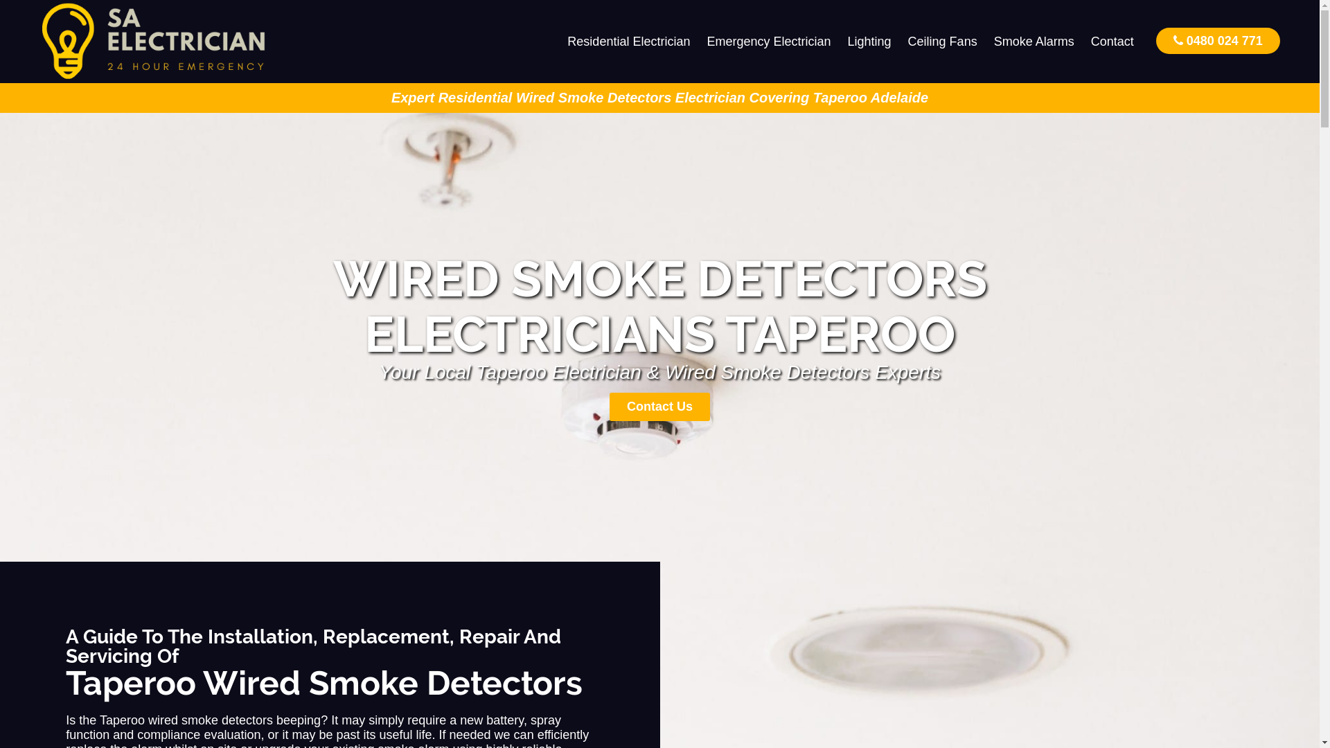 The width and height of the screenshot is (1330, 748). I want to click on Contact, so click(1112, 42).